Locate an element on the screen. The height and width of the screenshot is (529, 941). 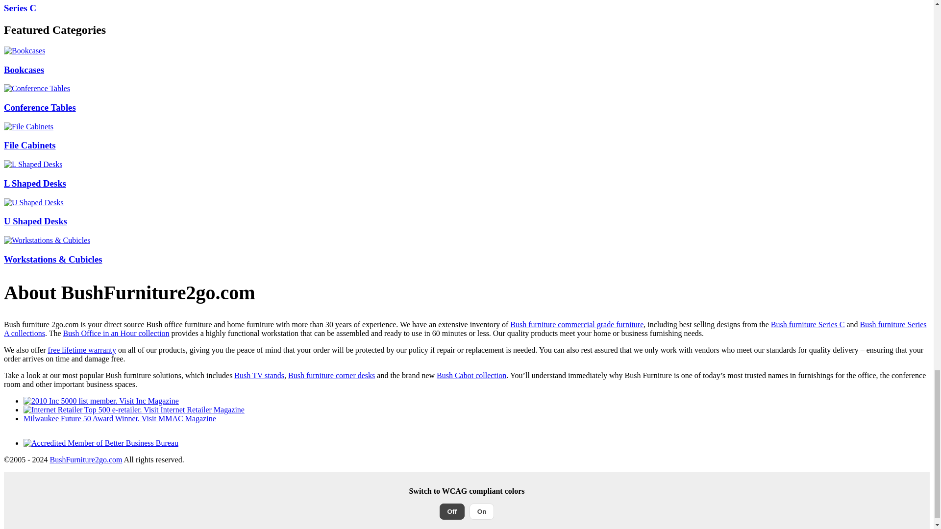
BushFurniture2go.com is located at coordinates (86, 459).